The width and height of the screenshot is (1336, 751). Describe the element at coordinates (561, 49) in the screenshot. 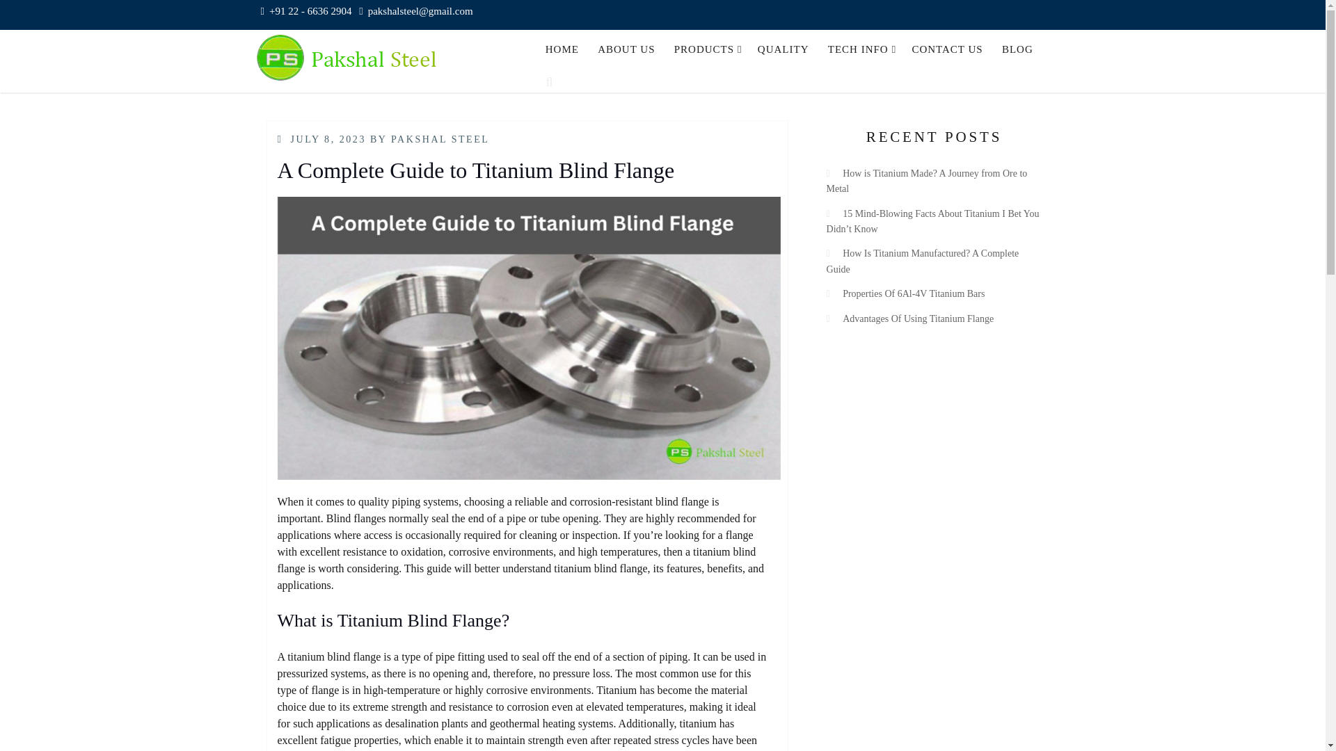

I see `HOME` at that location.